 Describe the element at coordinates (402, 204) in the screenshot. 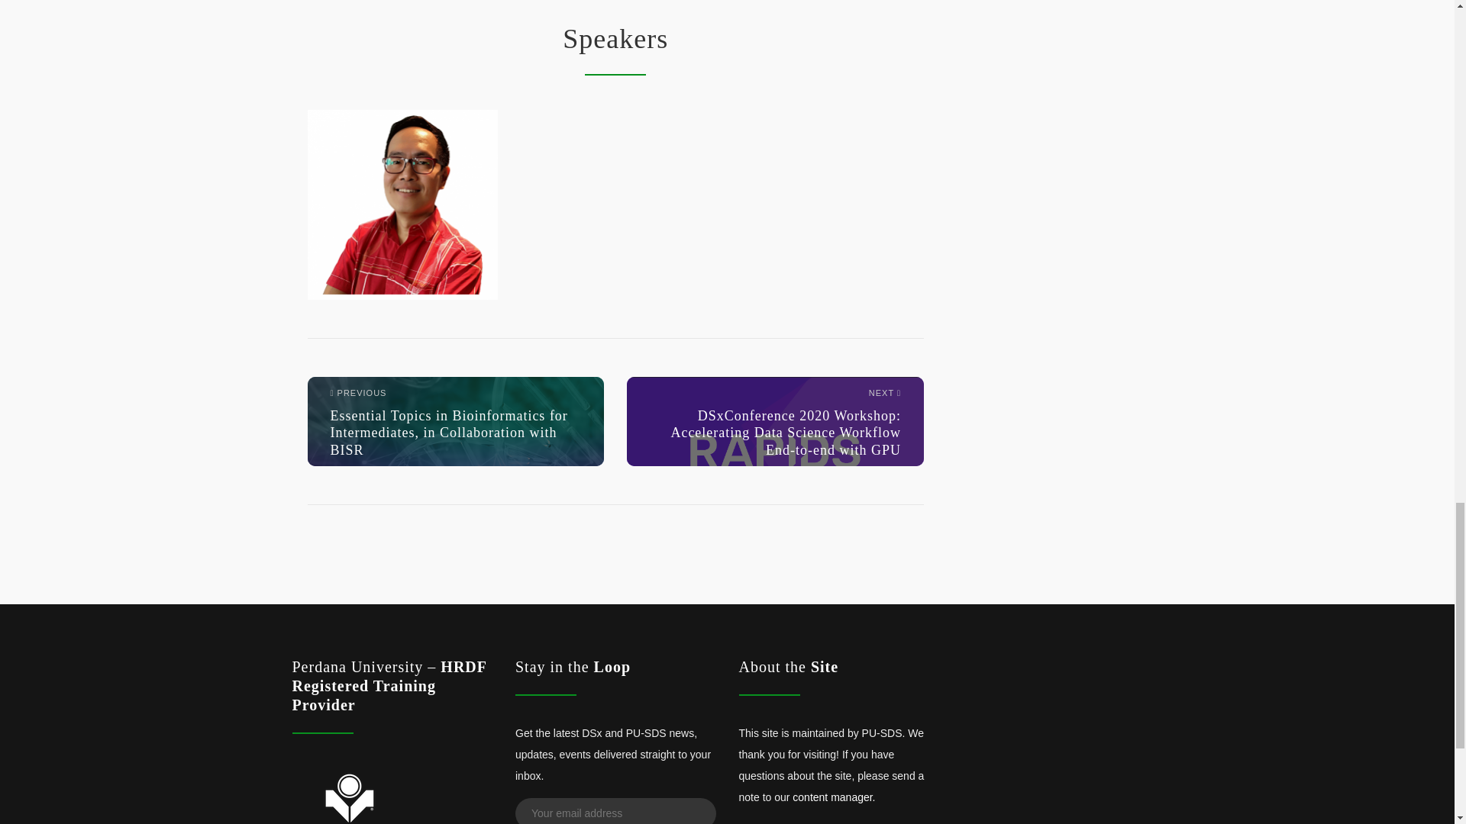

I see `Peter Kua` at that location.